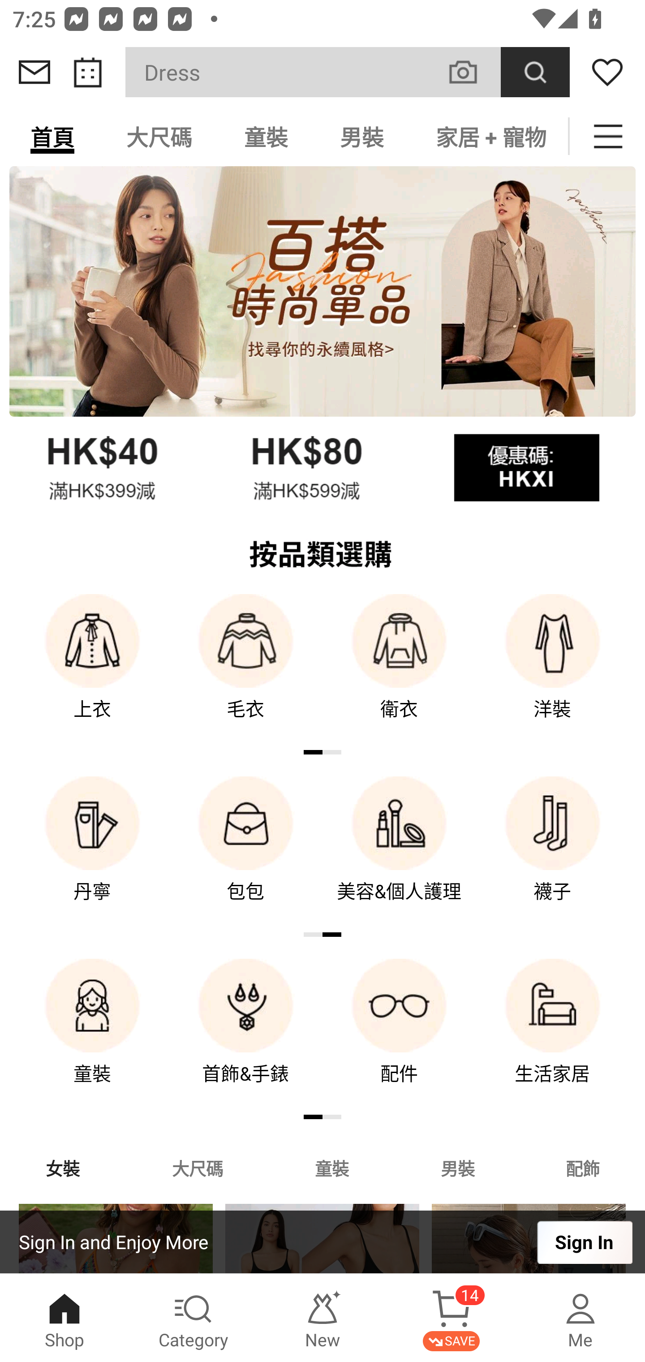  Describe the element at coordinates (52, 136) in the screenshot. I see `首頁` at that location.